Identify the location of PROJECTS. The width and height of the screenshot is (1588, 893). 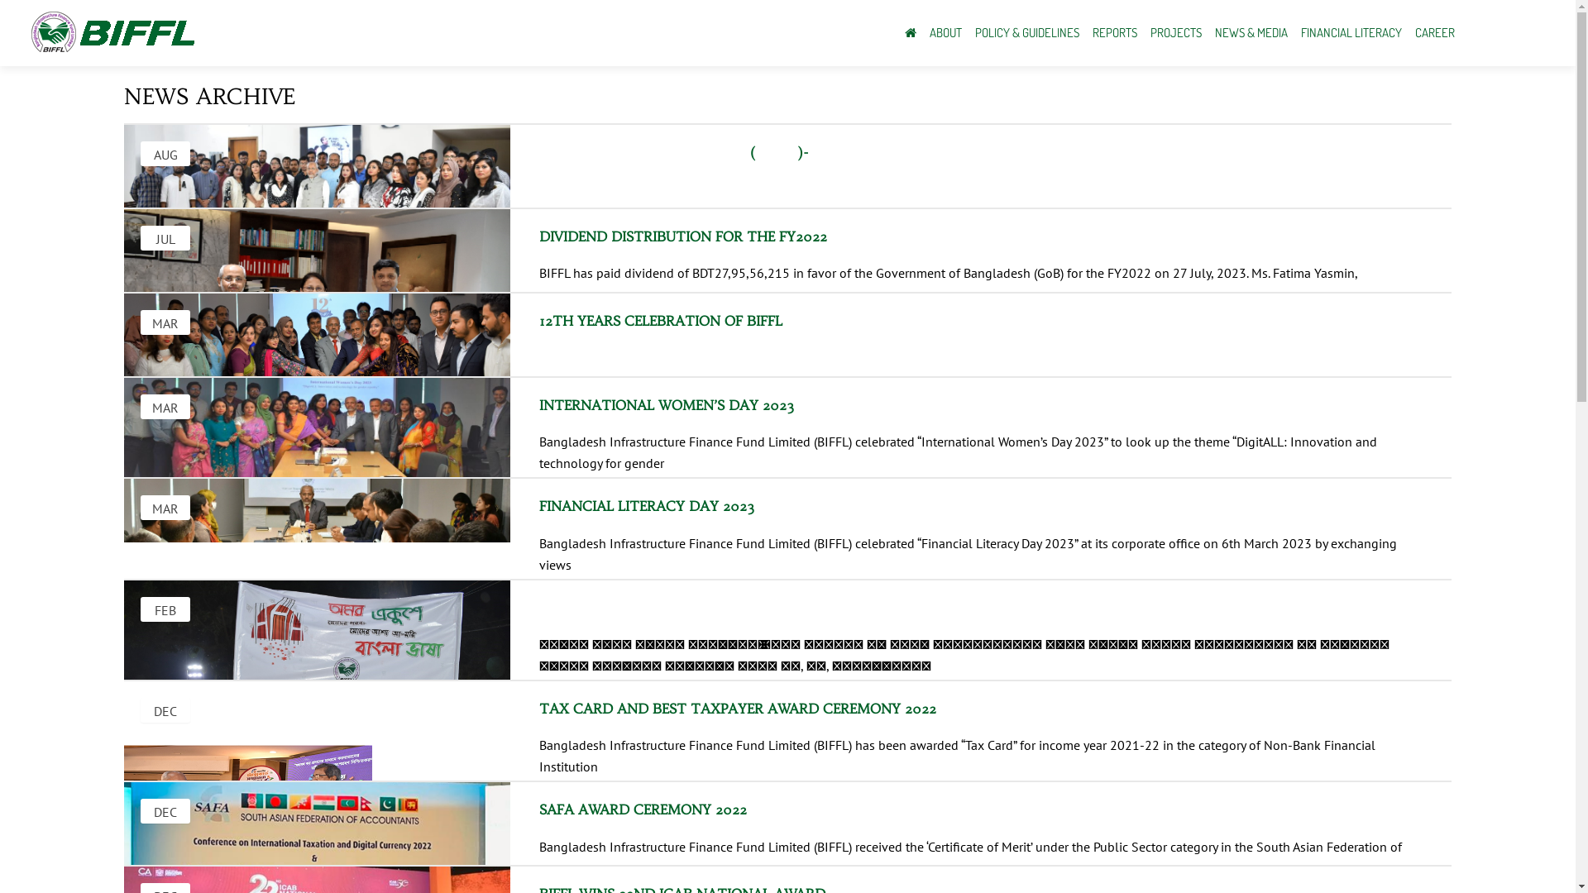
(1176, 33).